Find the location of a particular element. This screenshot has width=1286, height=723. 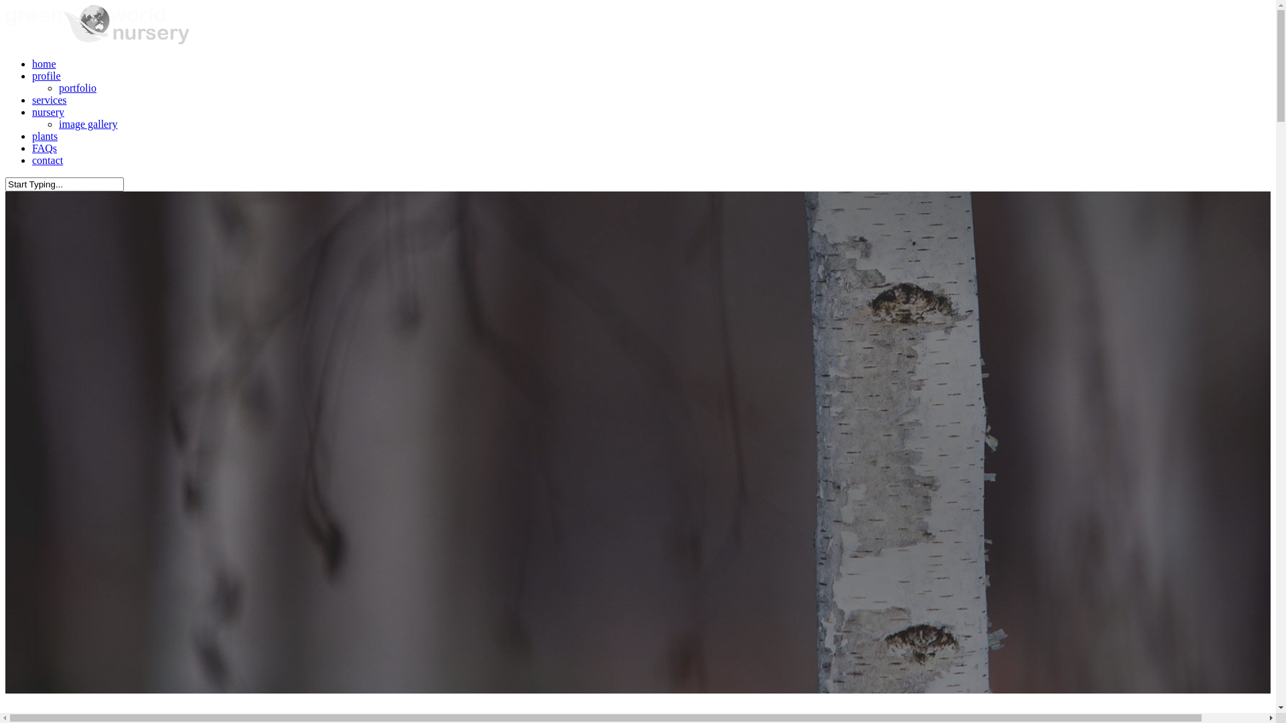

portfolio is located at coordinates (78, 88).